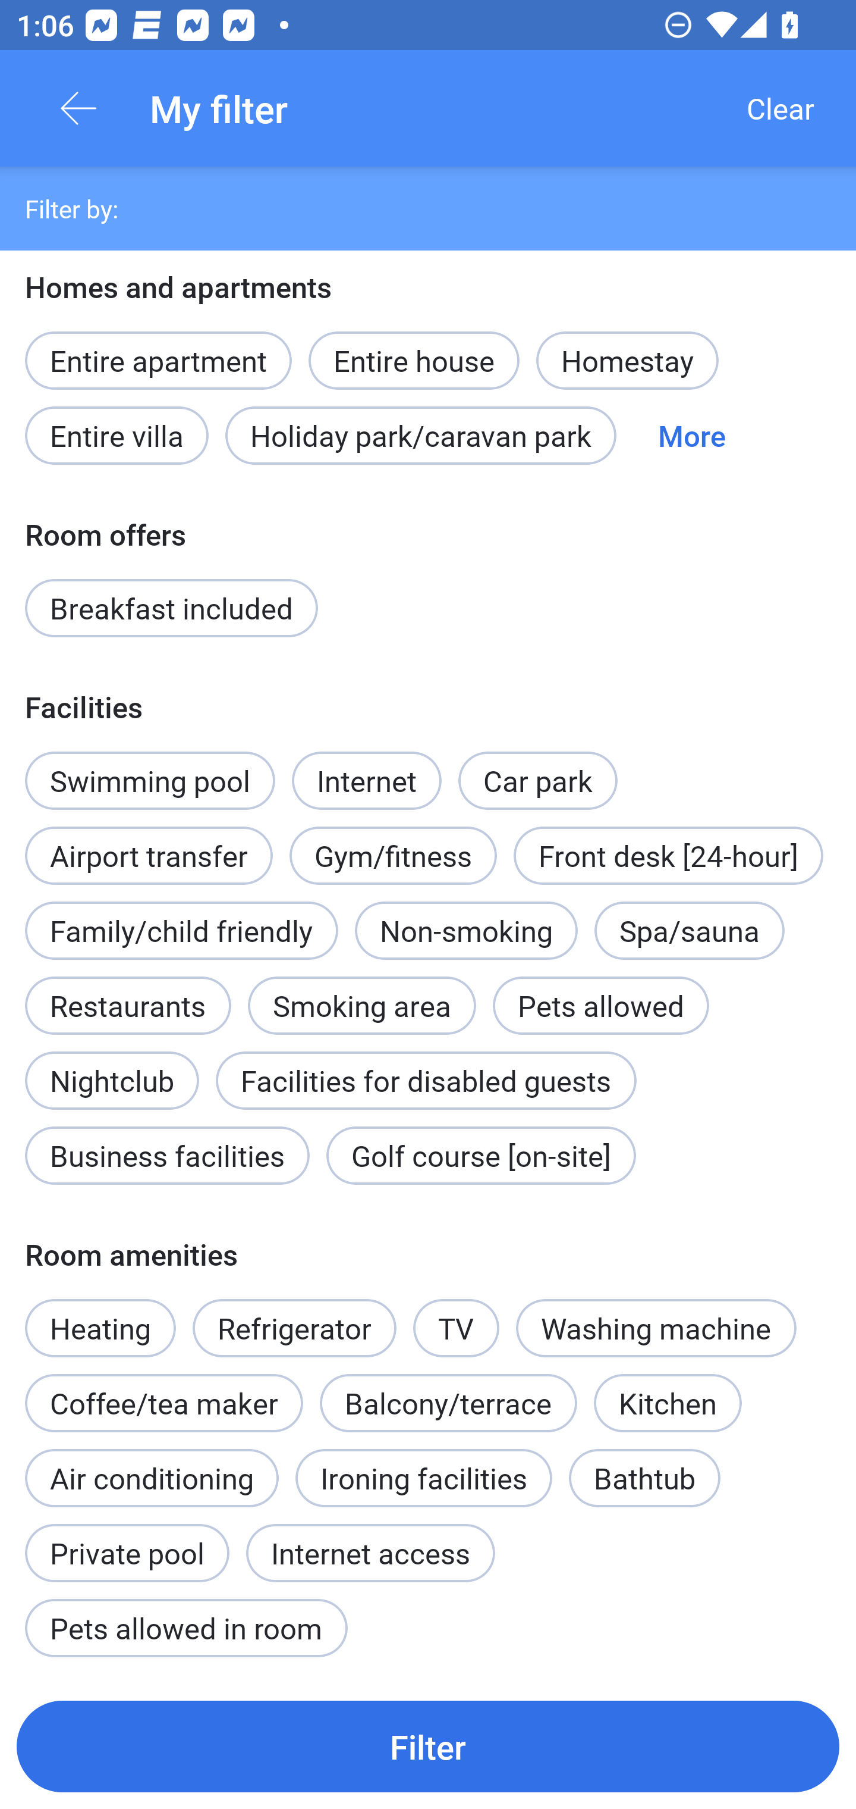 Image resolution: width=856 pixels, height=1809 pixels. What do you see at coordinates (112, 1068) in the screenshot?
I see `Nightclub` at bounding box center [112, 1068].